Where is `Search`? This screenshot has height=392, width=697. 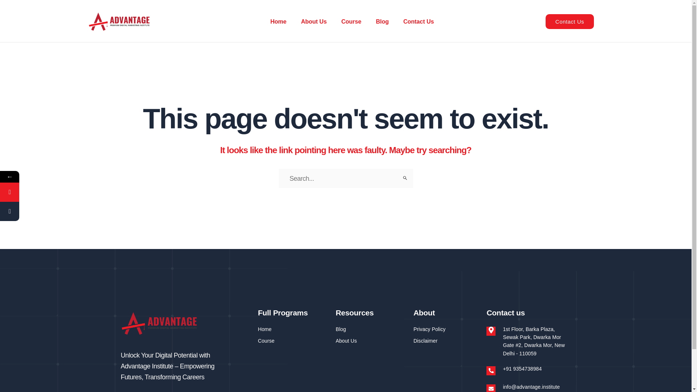
Search is located at coordinates (404, 177).